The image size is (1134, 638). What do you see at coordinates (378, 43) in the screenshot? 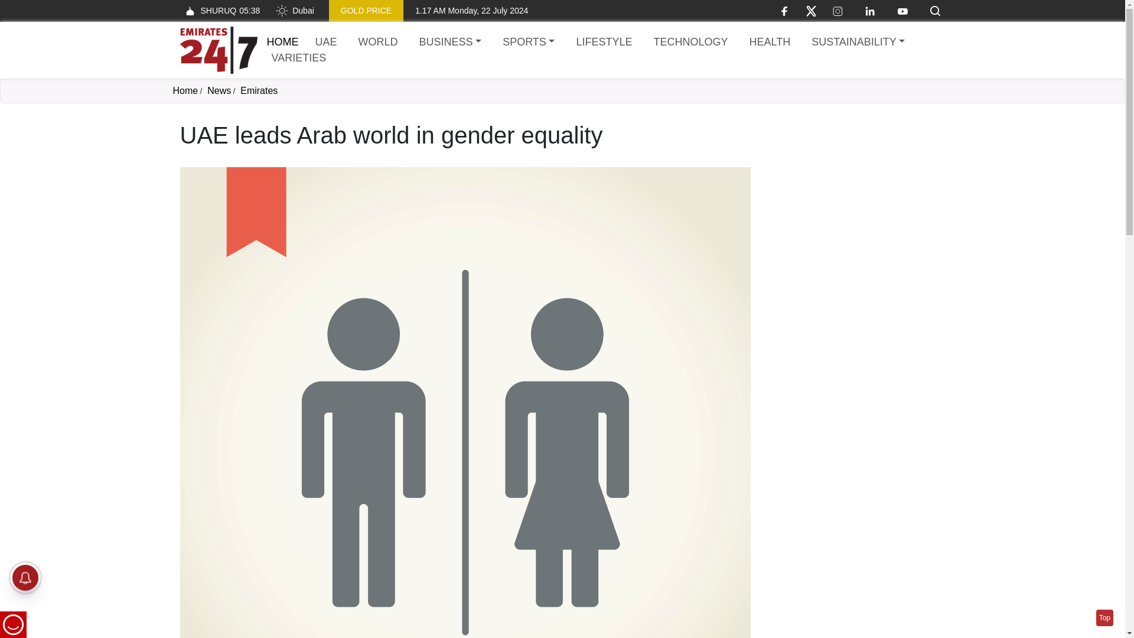
I see `Go to top` at bounding box center [378, 43].